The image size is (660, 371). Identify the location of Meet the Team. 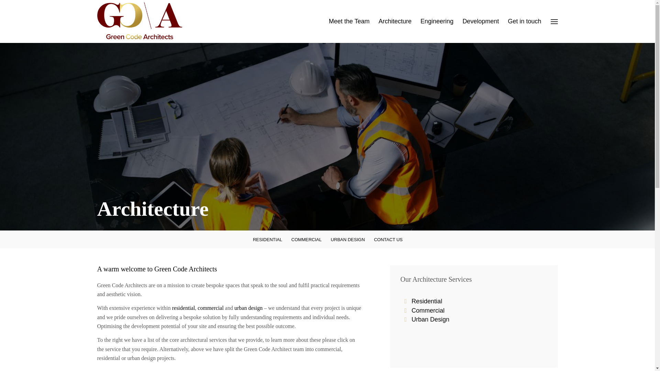
(349, 21).